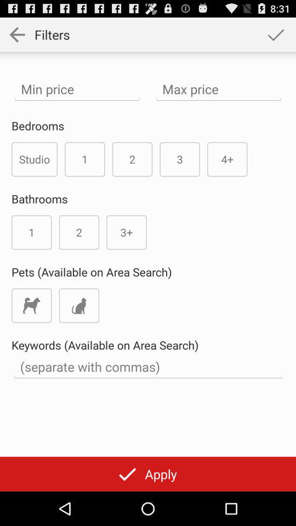 Image resolution: width=296 pixels, height=526 pixels. I want to click on toggle pet option dog, so click(32, 306).